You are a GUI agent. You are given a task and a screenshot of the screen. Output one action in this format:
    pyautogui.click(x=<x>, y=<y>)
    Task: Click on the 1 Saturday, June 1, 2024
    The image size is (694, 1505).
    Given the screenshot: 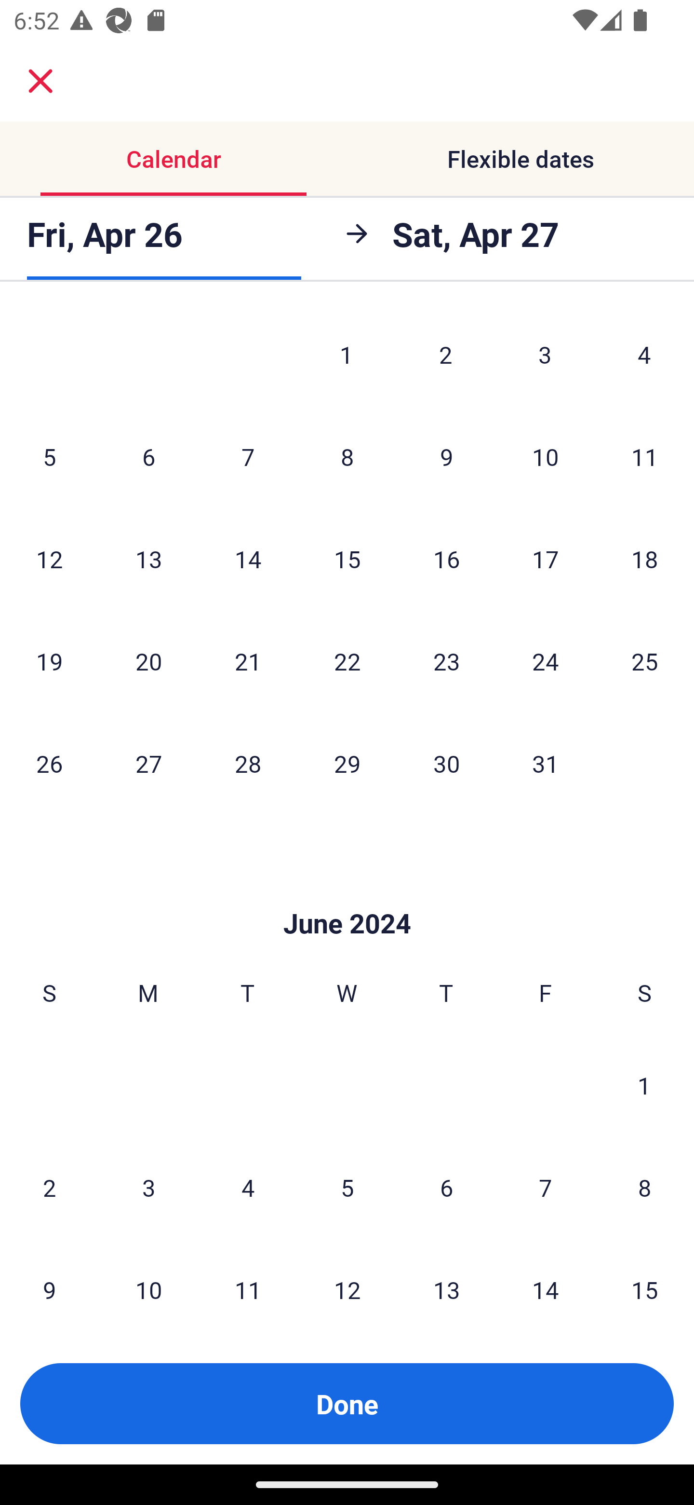 What is the action you would take?
    pyautogui.click(x=644, y=1085)
    